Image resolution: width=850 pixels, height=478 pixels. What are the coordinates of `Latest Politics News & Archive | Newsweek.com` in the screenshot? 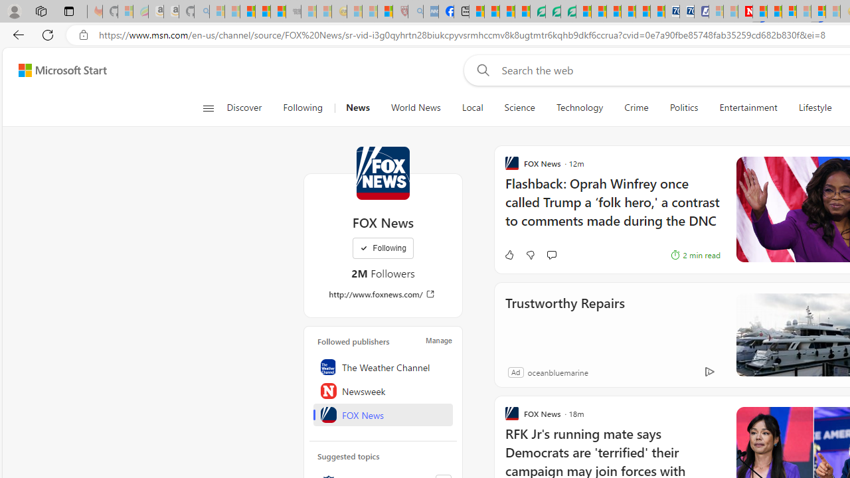 It's located at (745, 12).